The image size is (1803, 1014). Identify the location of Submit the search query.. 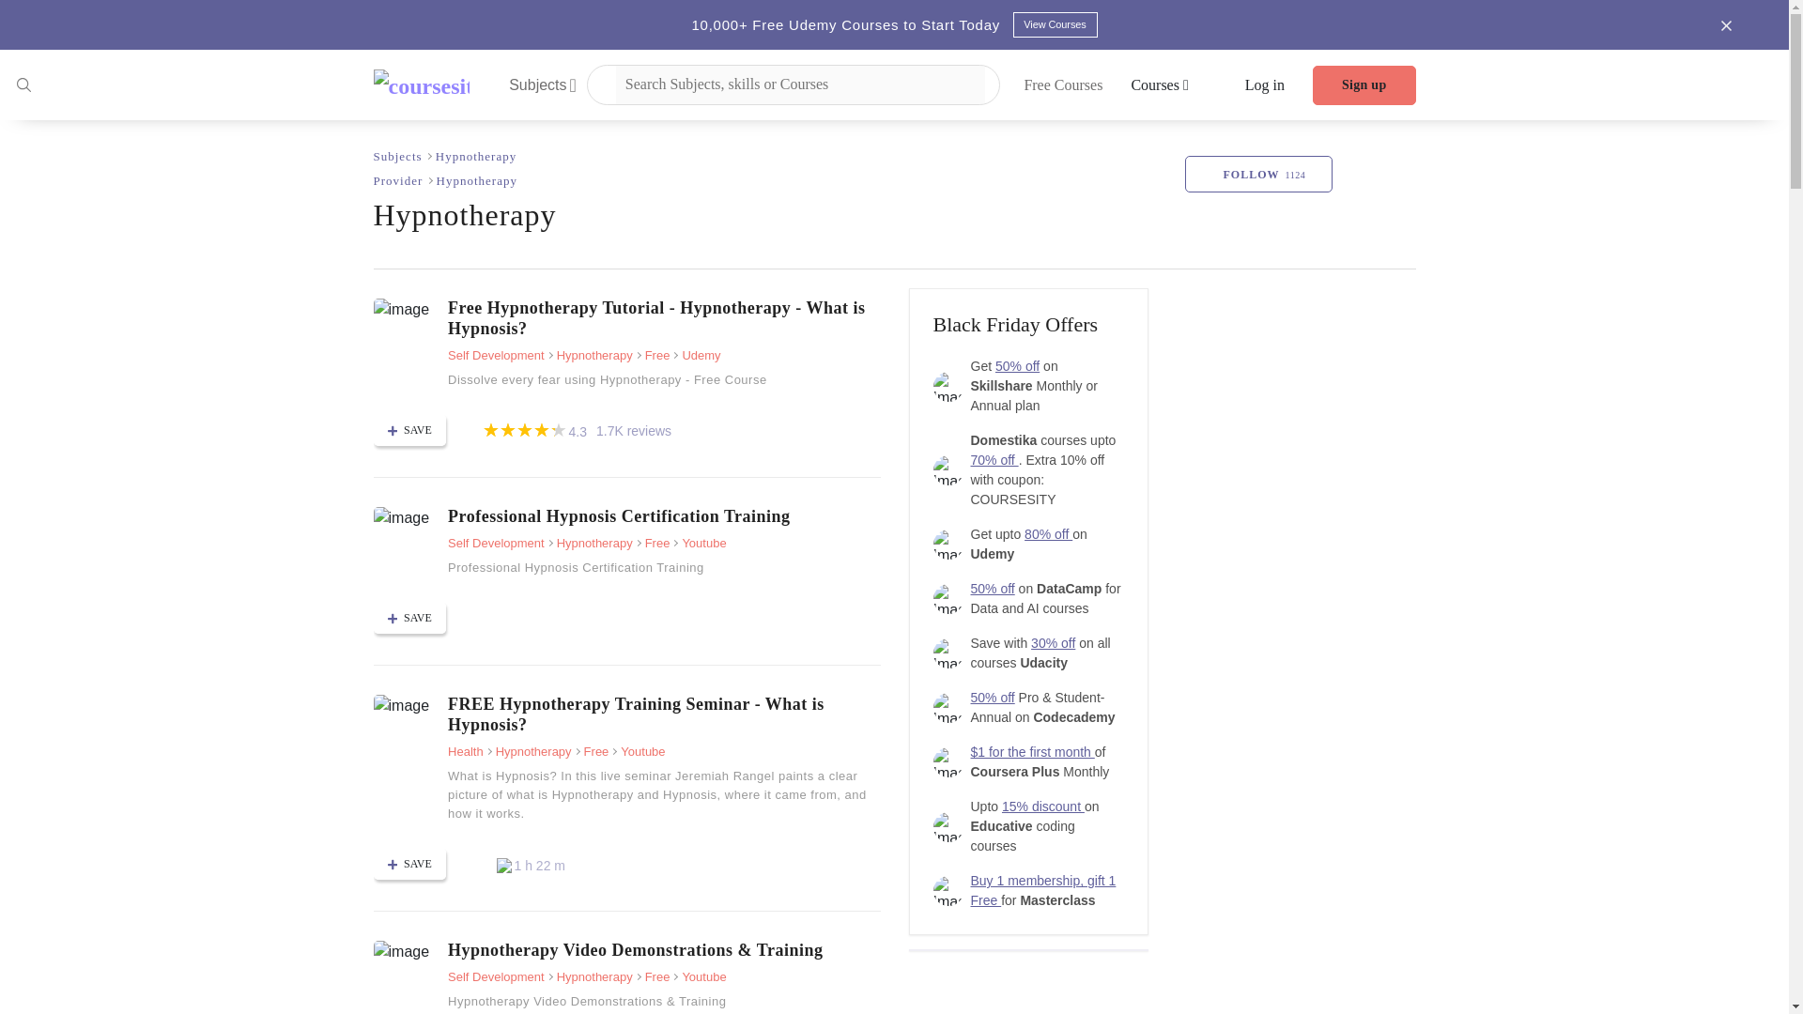
(23, 83).